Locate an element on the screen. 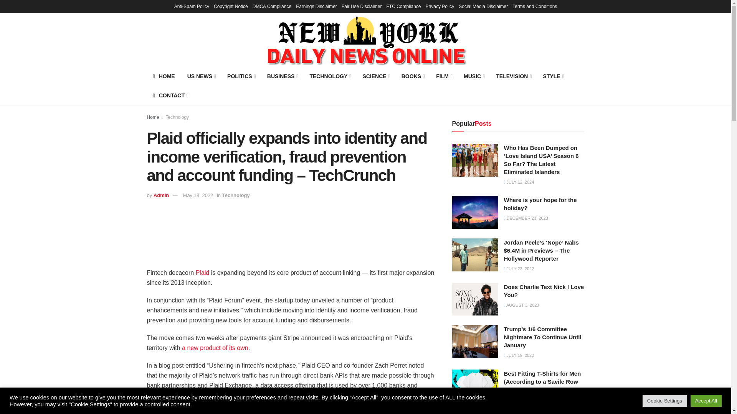 Image resolution: width=737 pixels, height=414 pixels. Earnings Disclaimer is located at coordinates (316, 6).